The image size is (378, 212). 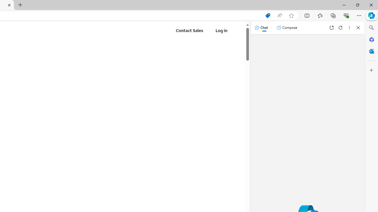 I want to click on Shopping in Microsoft Edge, so click(x=268, y=16).